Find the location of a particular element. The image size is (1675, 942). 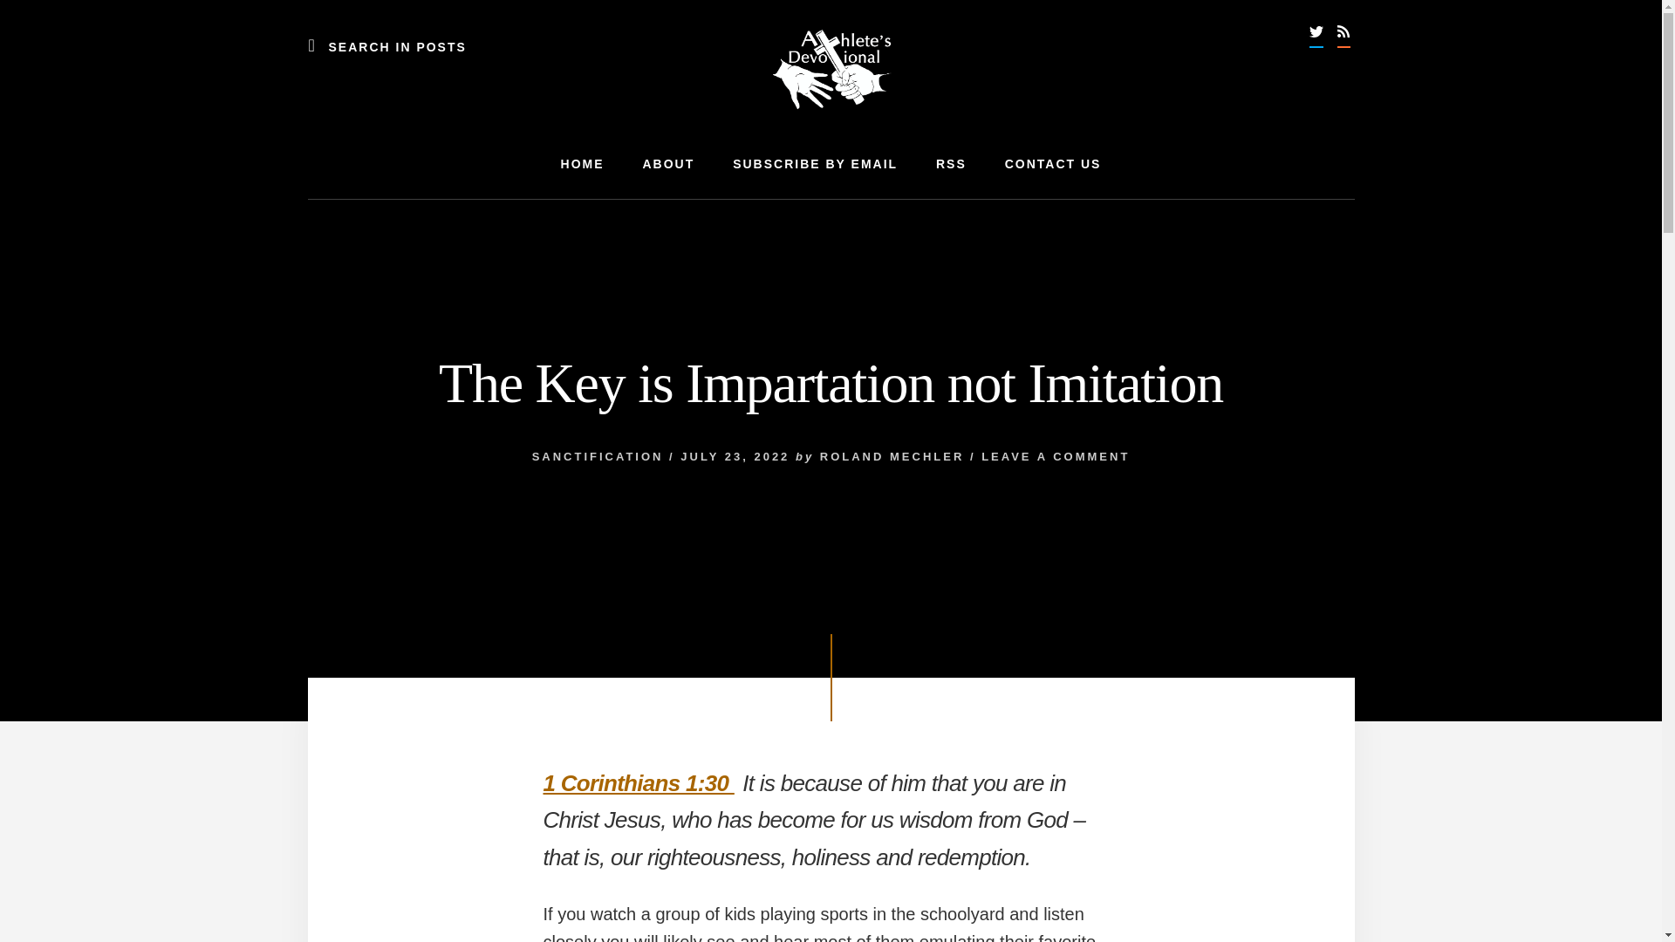

SUBSCRIBE BY EMAIL is located at coordinates (815, 164).